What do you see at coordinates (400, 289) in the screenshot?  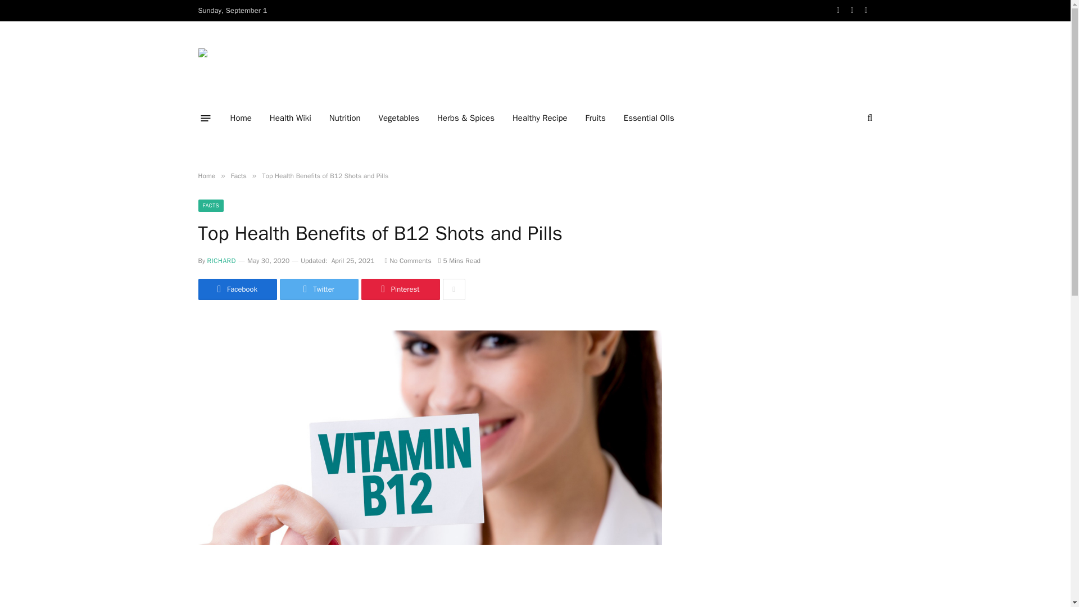 I see `Share on Pinterest` at bounding box center [400, 289].